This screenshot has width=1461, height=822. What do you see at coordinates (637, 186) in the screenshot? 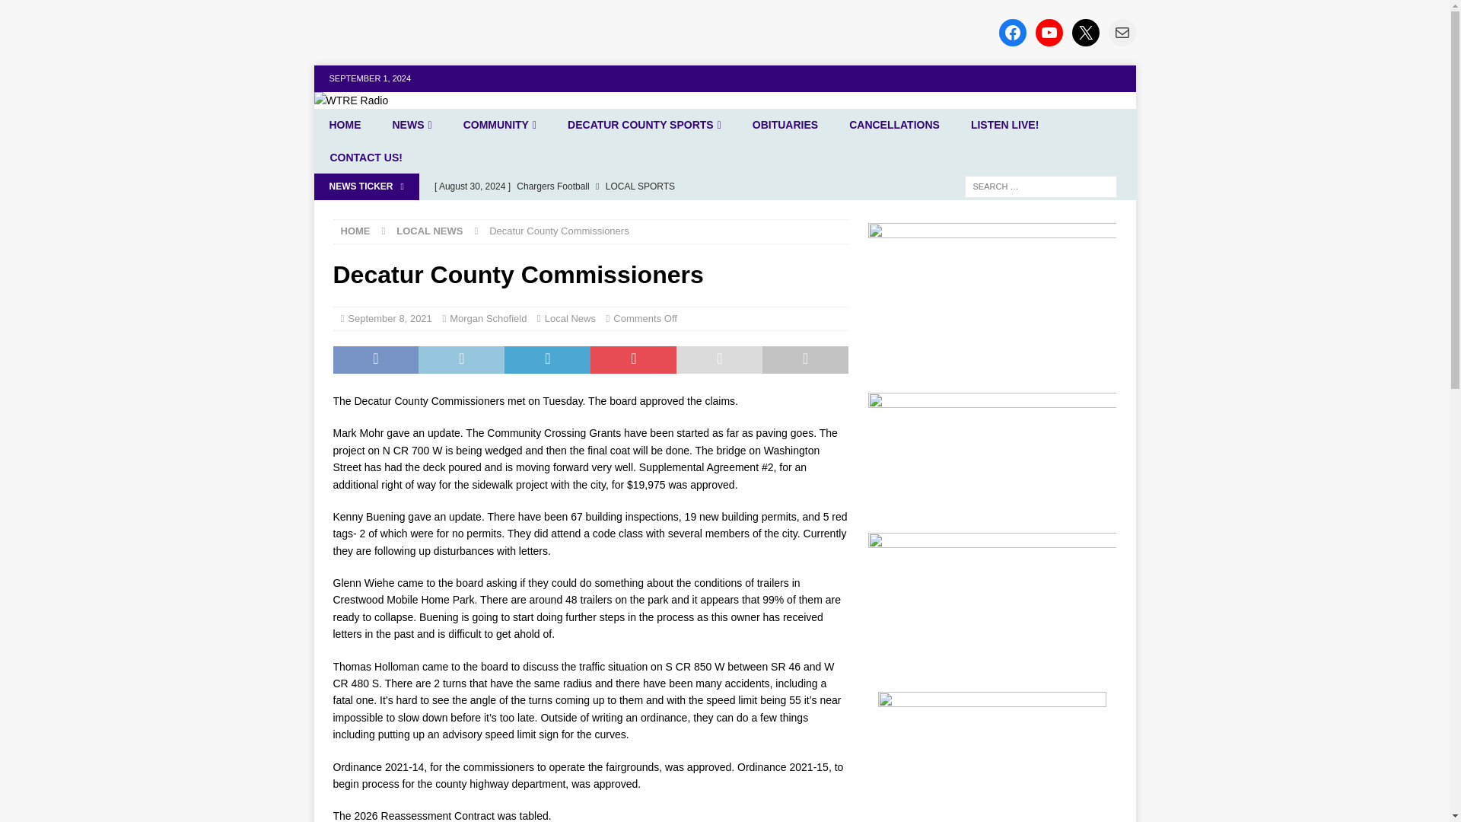
I see `Chargers Football` at bounding box center [637, 186].